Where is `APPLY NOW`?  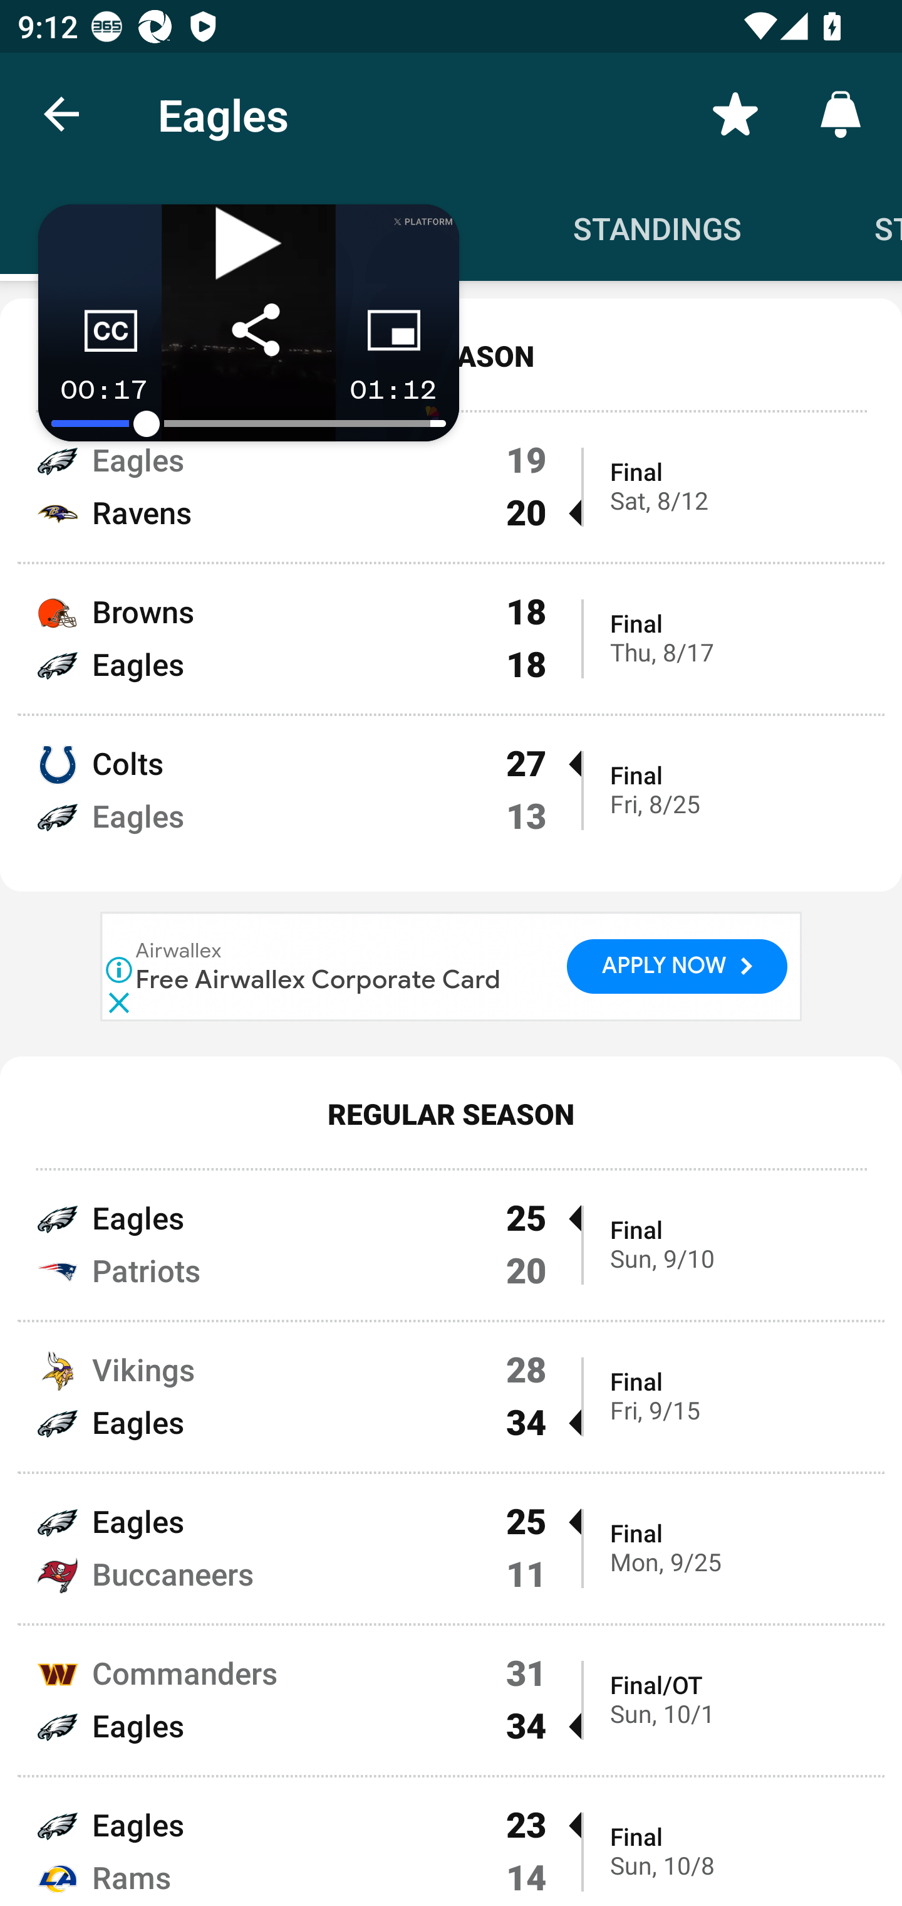 APPLY NOW is located at coordinates (676, 966).